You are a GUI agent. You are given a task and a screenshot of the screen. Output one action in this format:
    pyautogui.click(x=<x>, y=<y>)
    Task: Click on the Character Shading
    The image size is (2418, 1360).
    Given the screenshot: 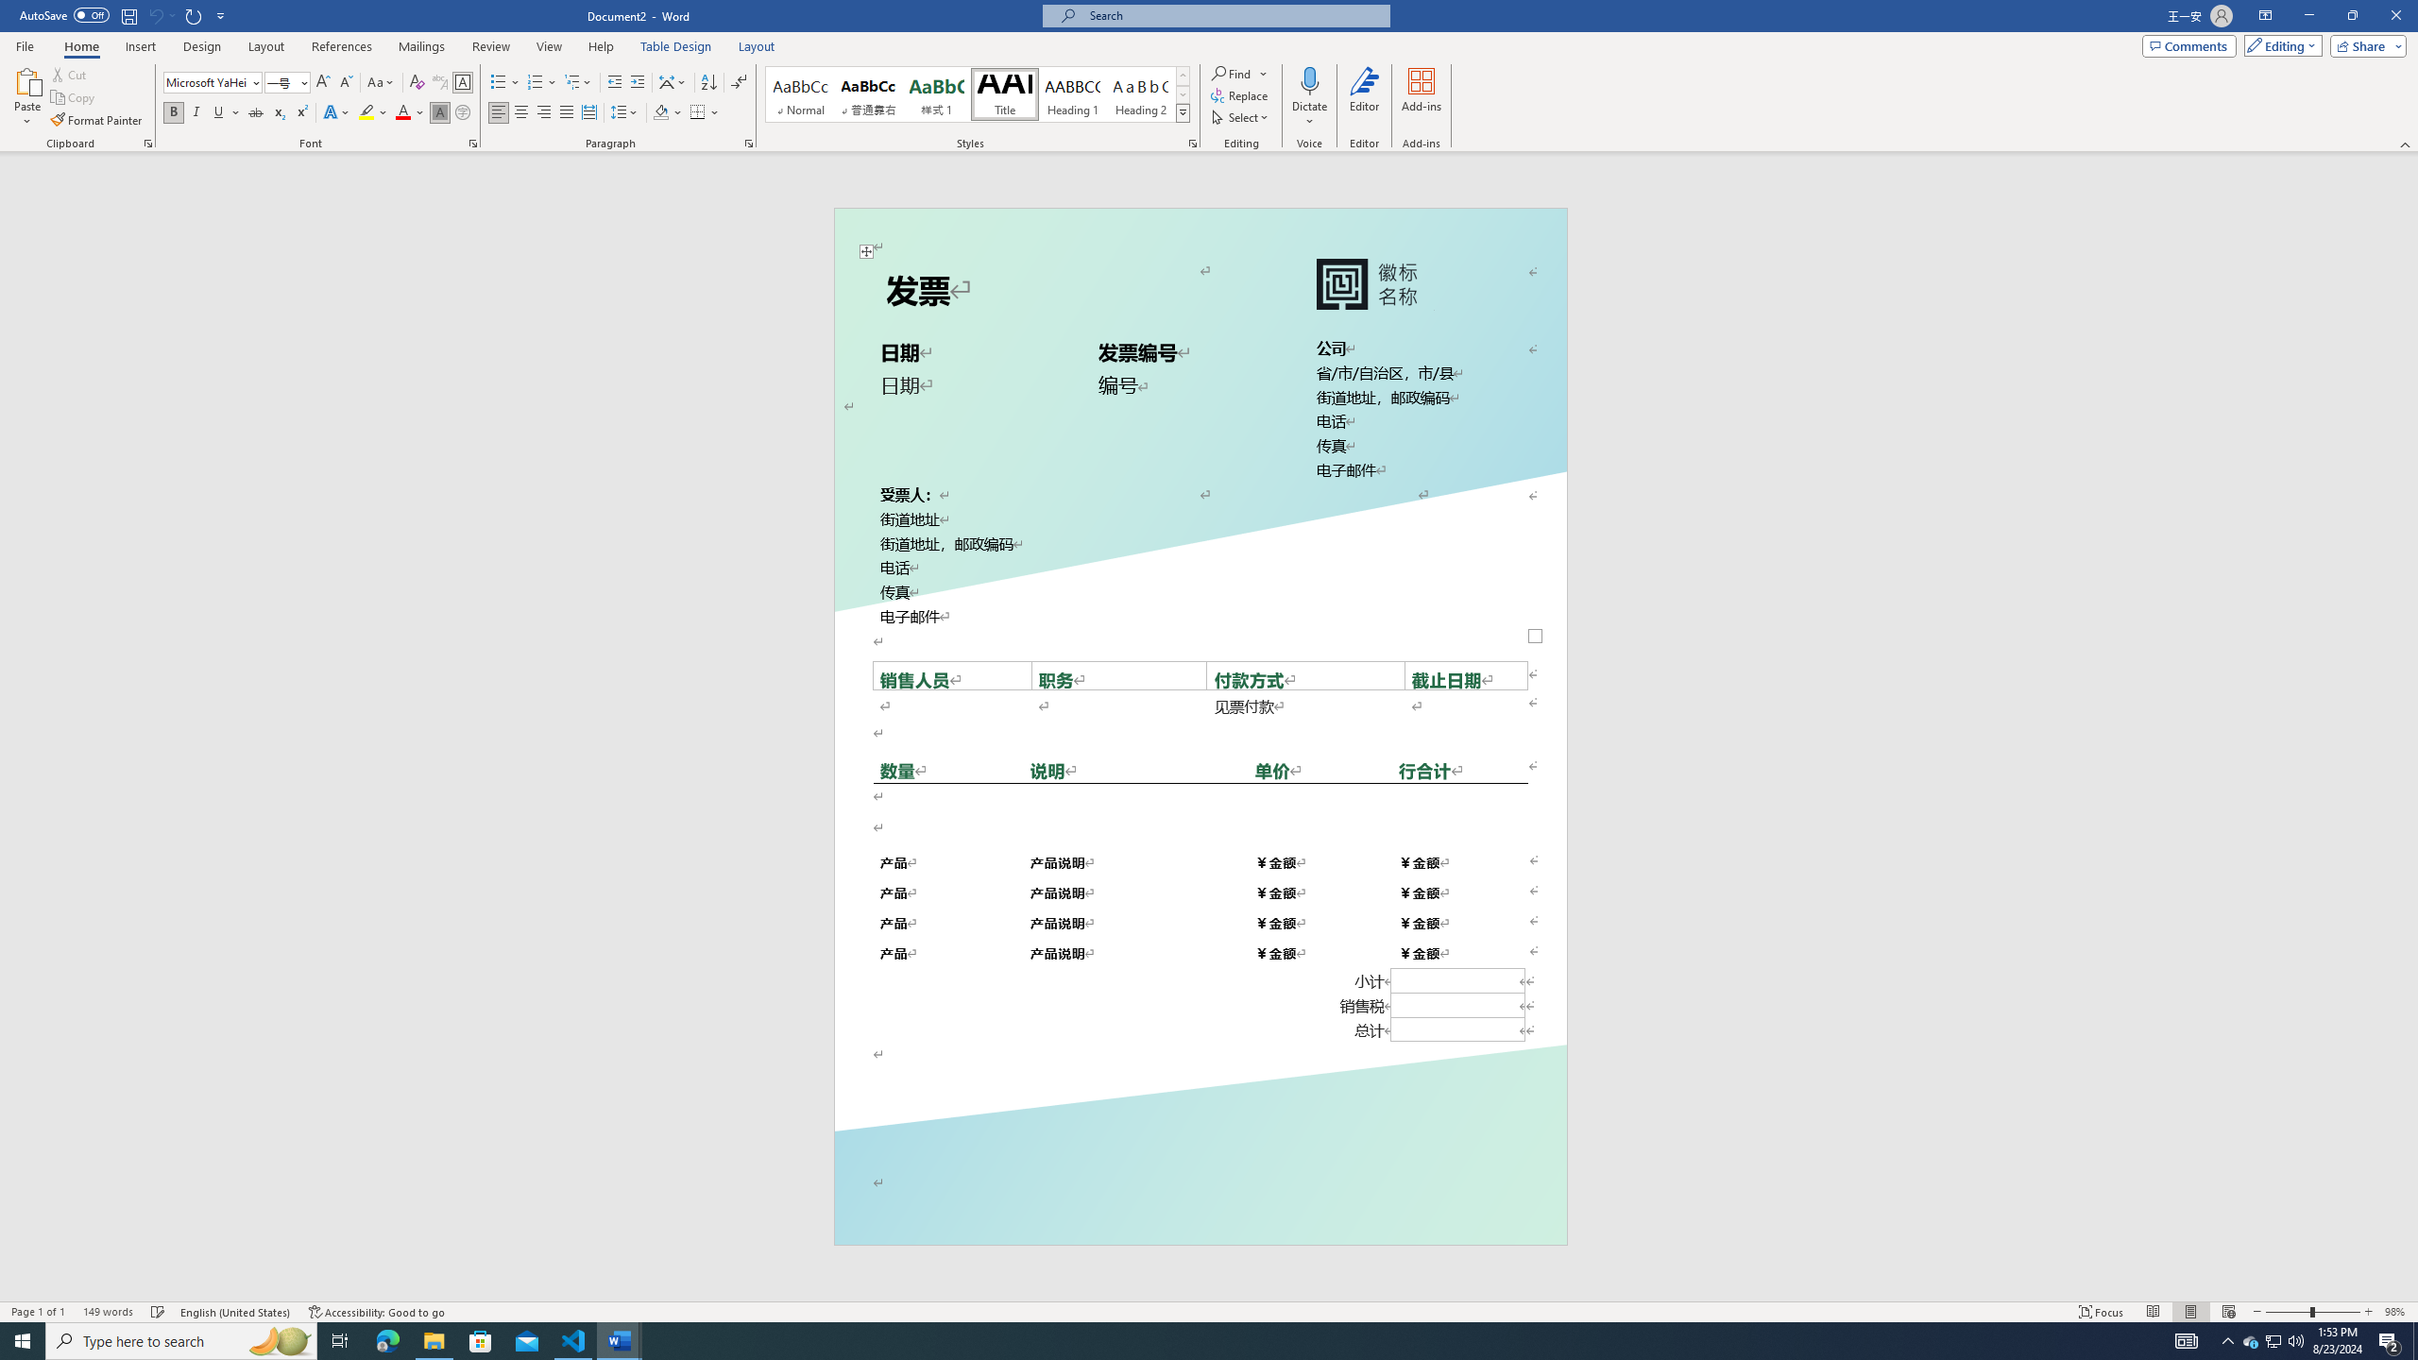 What is the action you would take?
    pyautogui.click(x=440, y=113)
    